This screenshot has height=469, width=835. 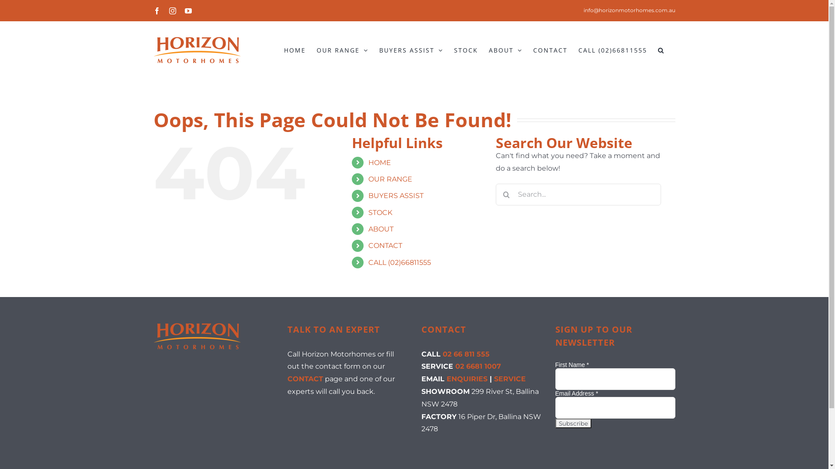 I want to click on STOCK, so click(x=466, y=50).